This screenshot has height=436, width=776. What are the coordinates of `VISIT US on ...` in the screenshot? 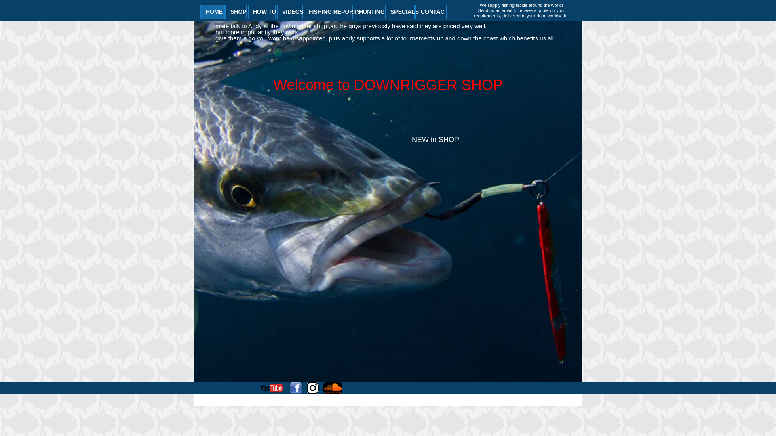 It's located at (231, 388).